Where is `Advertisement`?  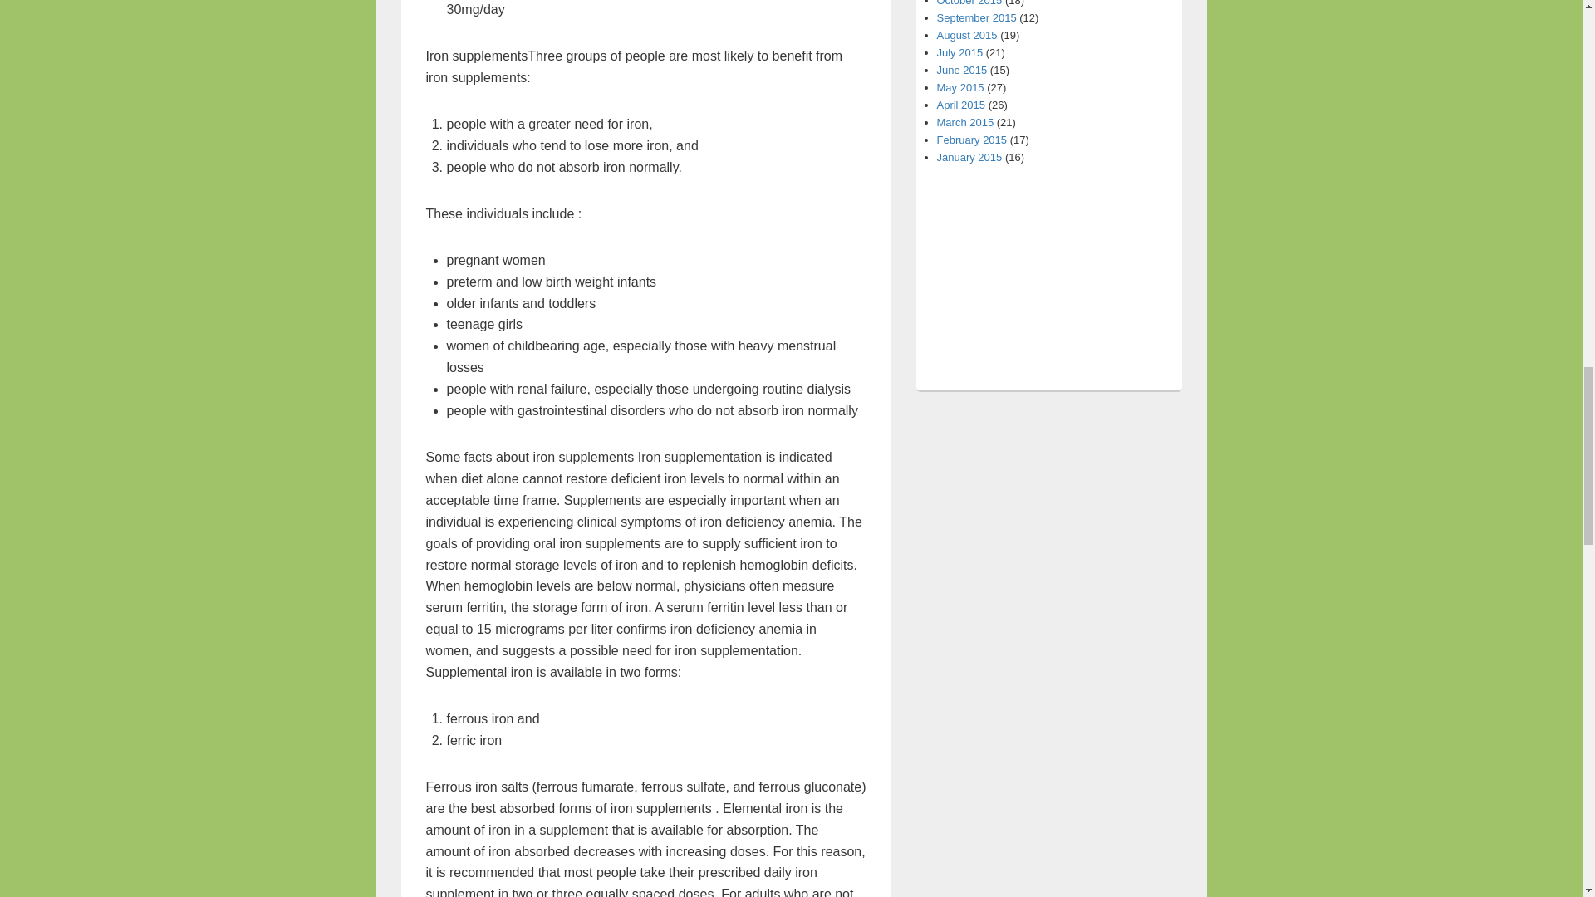
Advertisement is located at coordinates (1048, 520).